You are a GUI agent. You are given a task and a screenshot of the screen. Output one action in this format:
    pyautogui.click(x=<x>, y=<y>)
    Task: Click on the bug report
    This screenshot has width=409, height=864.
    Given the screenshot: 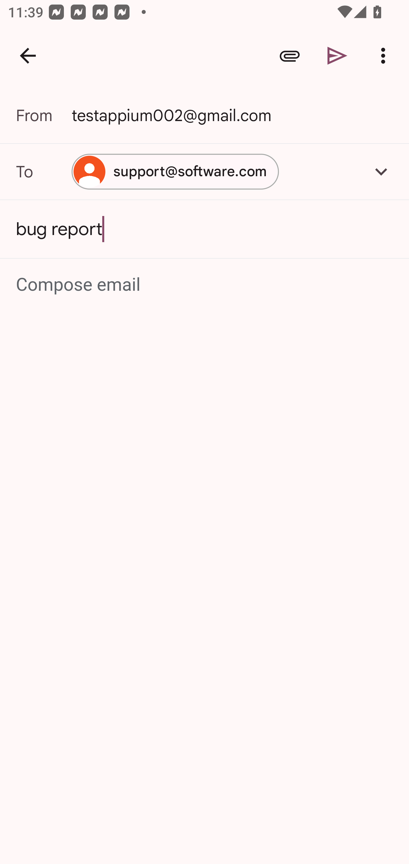 What is the action you would take?
    pyautogui.click(x=204, y=229)
    